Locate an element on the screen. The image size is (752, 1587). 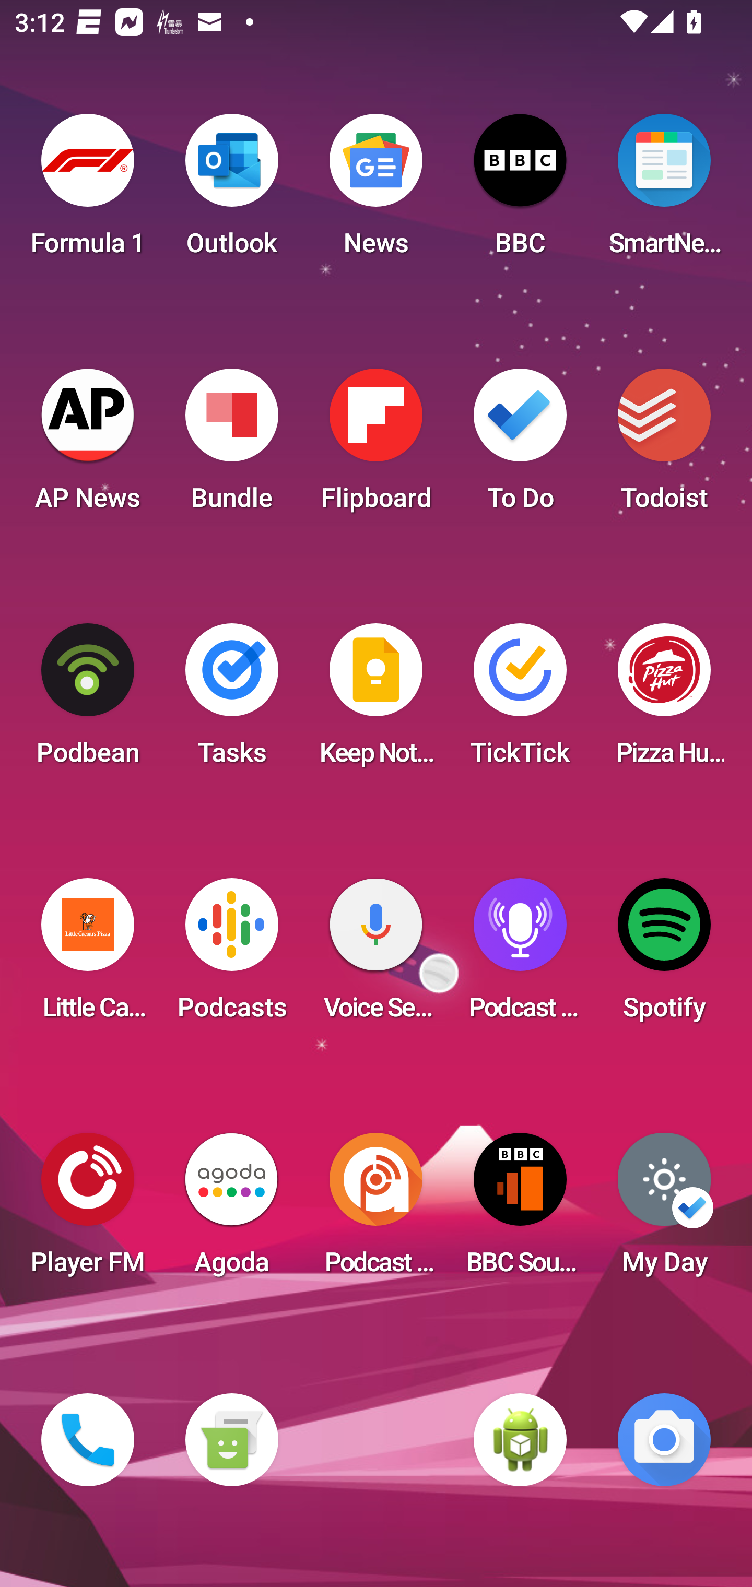
Camera is located at coordinates (664, 1440).